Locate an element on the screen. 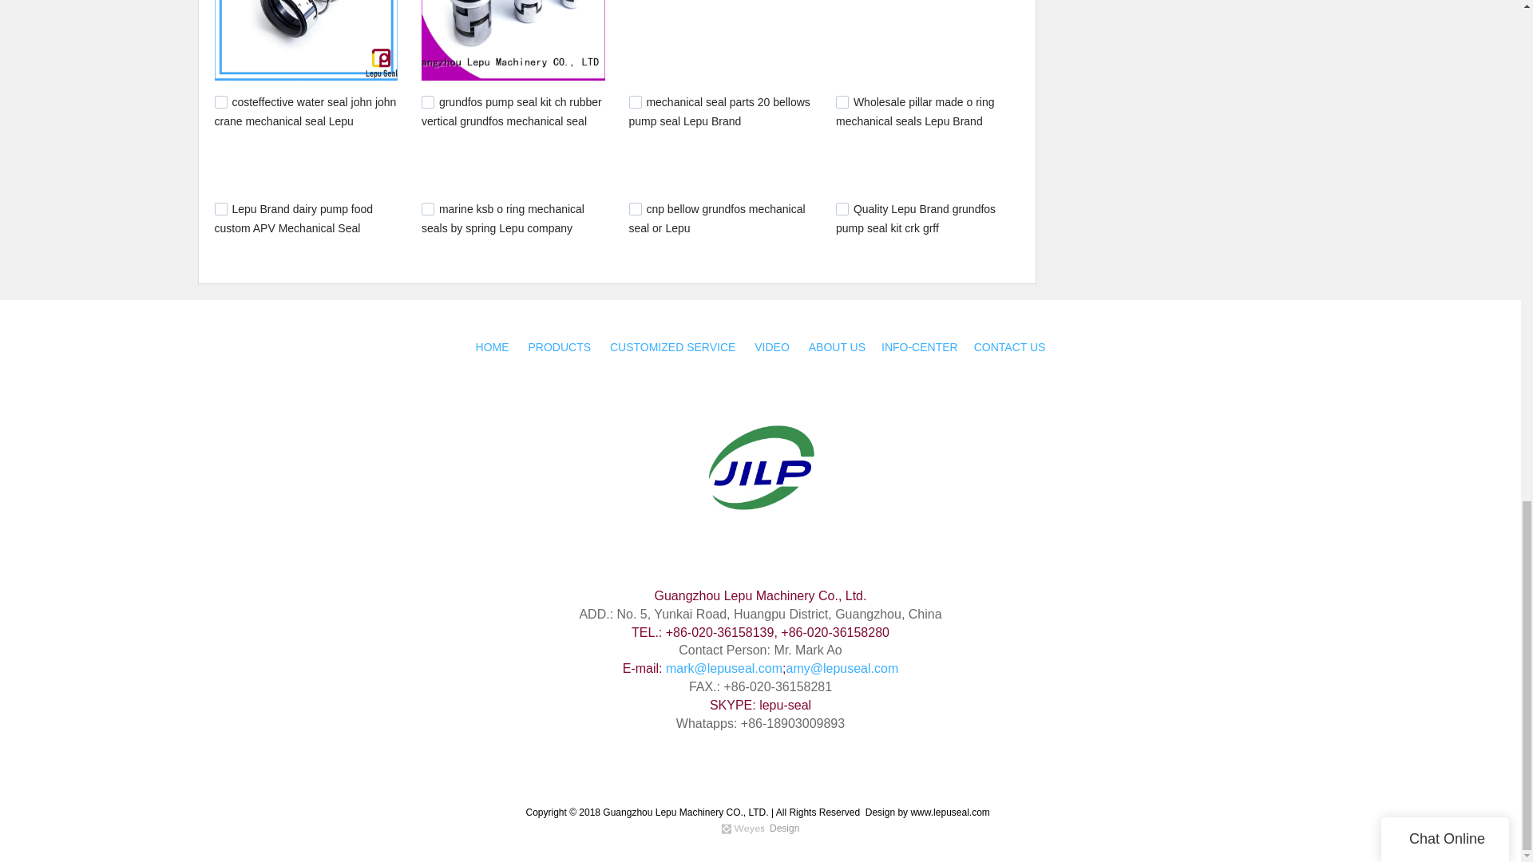  Lepu Brand dairy pump food custom APV Mechanical Seal is located at coordinates (293, 218).